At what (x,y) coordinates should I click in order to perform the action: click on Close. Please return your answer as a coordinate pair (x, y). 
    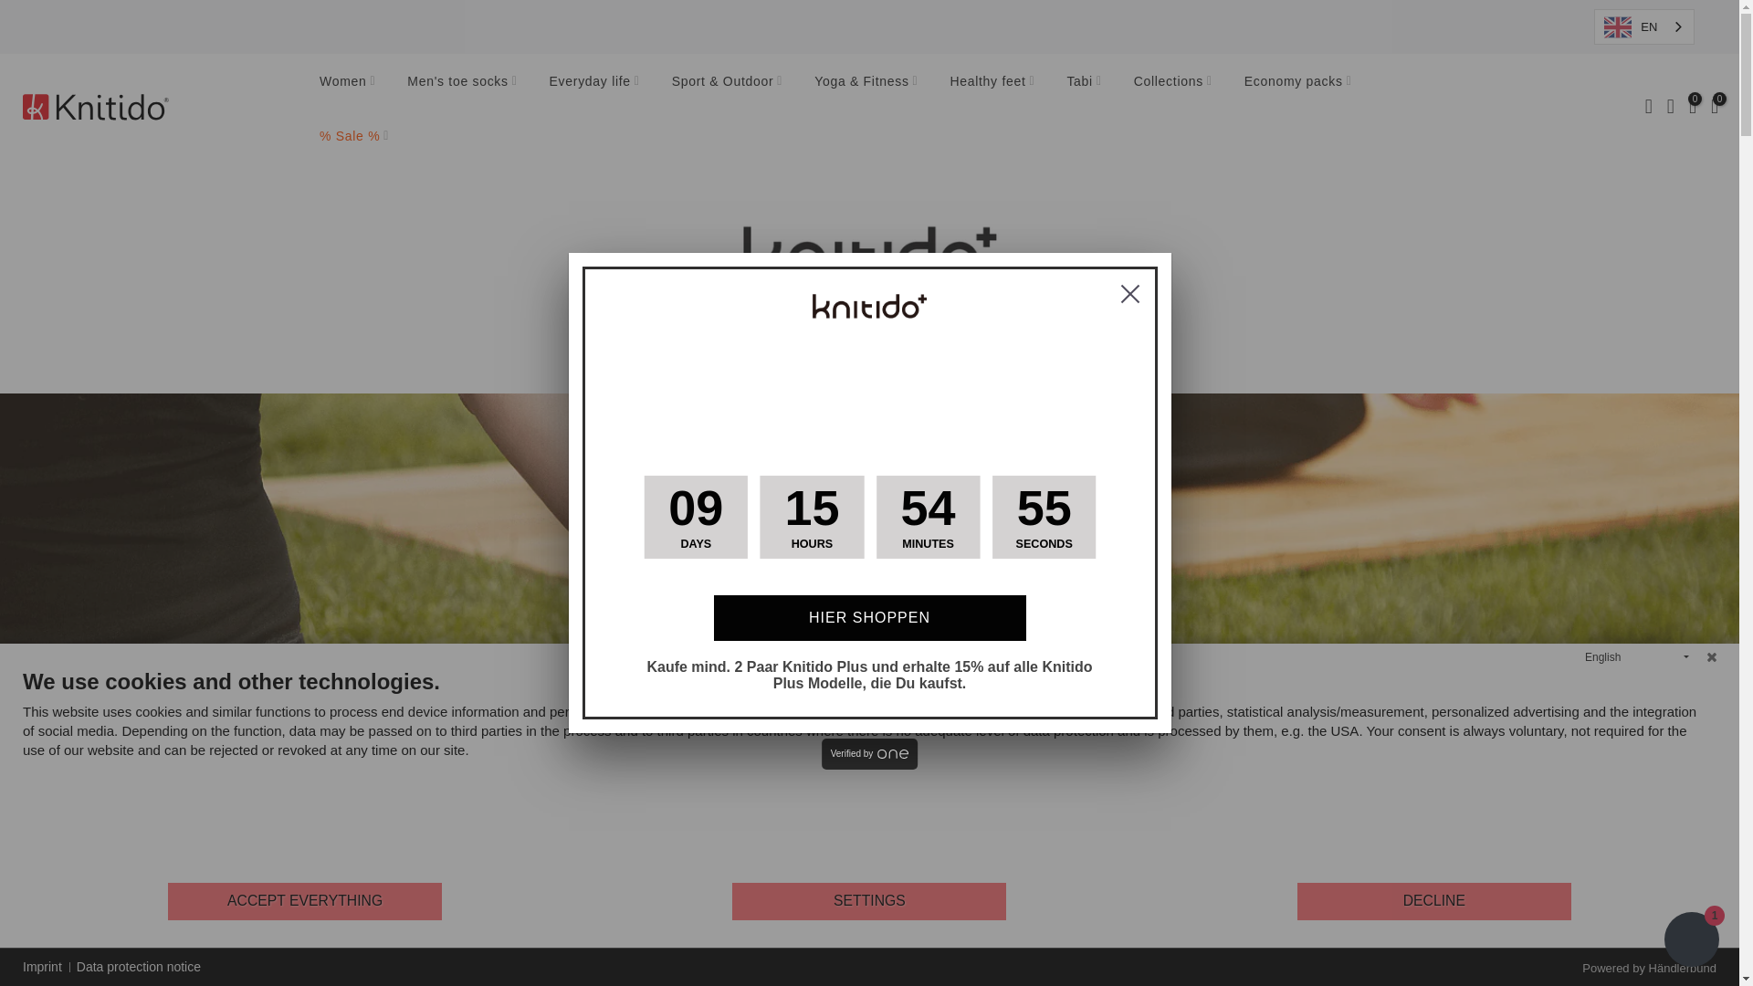
    Looking at the image, I should click on (1711, 657).